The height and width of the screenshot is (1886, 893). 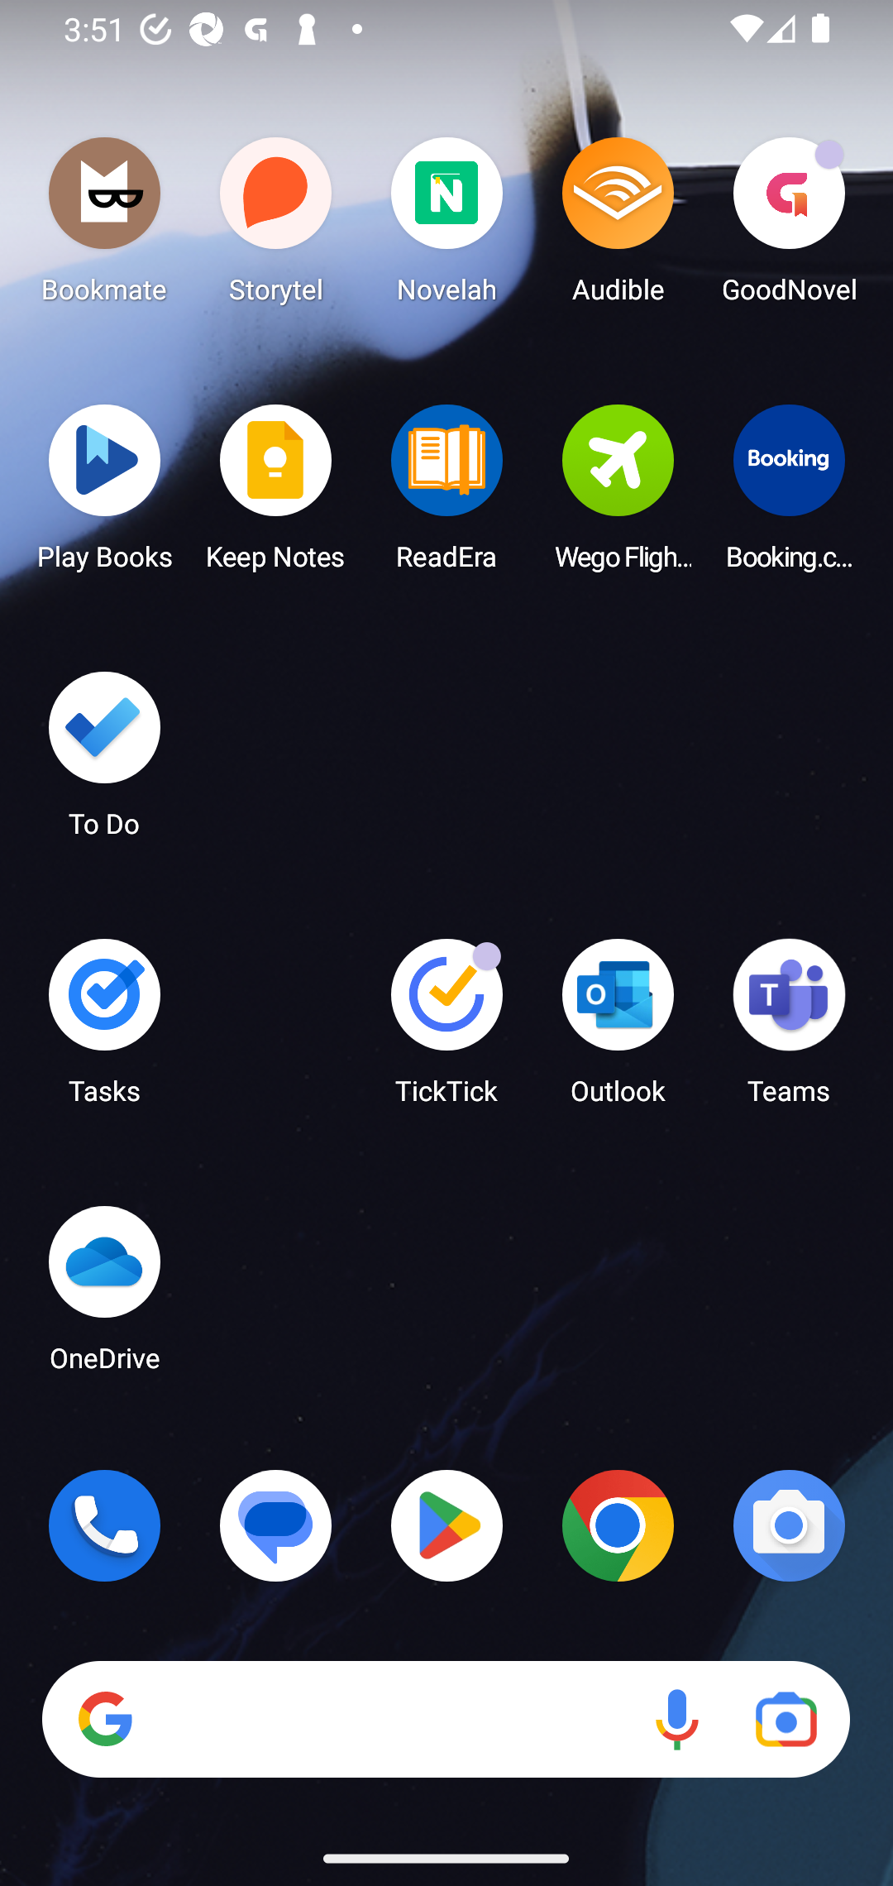 What do you see at coordinates (446, 1525) in the screenshot?
I see `Play Store` at bounding box center [446, 1525].